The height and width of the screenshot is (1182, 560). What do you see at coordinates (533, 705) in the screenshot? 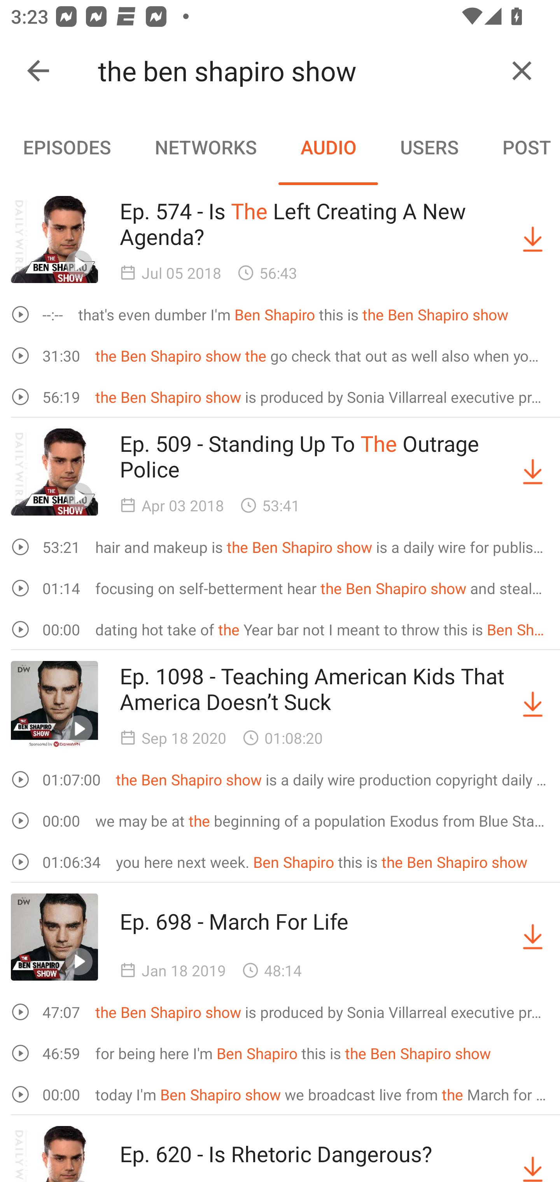
I see `Download` at bounding box center [533, 705].